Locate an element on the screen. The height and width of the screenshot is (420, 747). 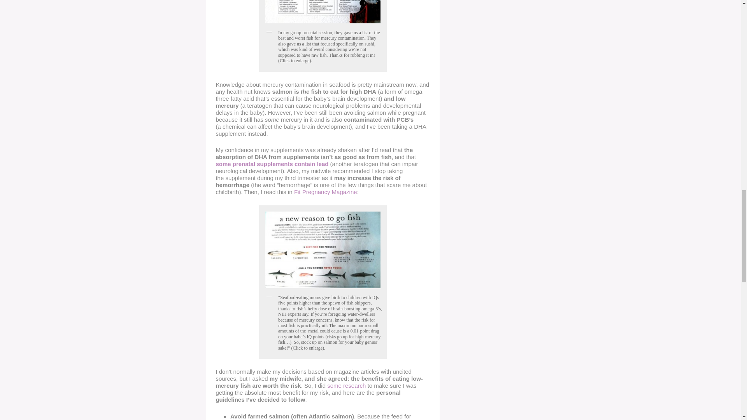
some research is located at coordinates (346, 385).